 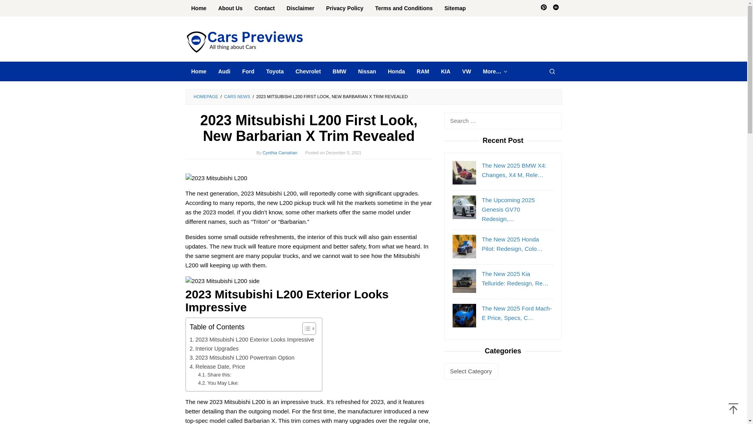 I want to click on 2023 Mitsubishi L200, so click(x=216, y=178).